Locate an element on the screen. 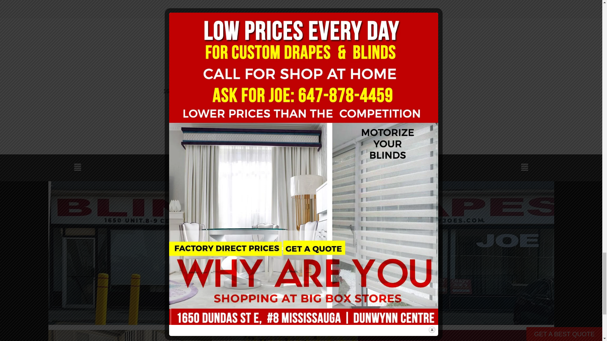 Image resolution: width=607 pixels, height=341 pixels. Facebook-f is located at coordinates (200, 37).